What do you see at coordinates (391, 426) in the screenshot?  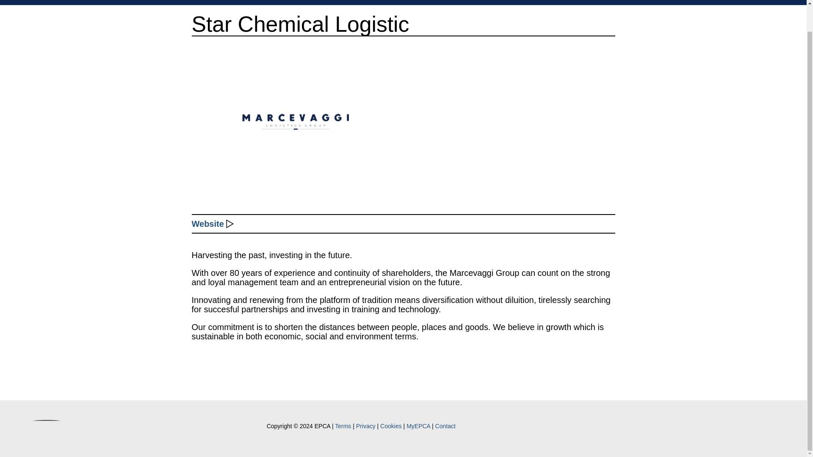 I see `Cookies` at bounding box center [391, 426].